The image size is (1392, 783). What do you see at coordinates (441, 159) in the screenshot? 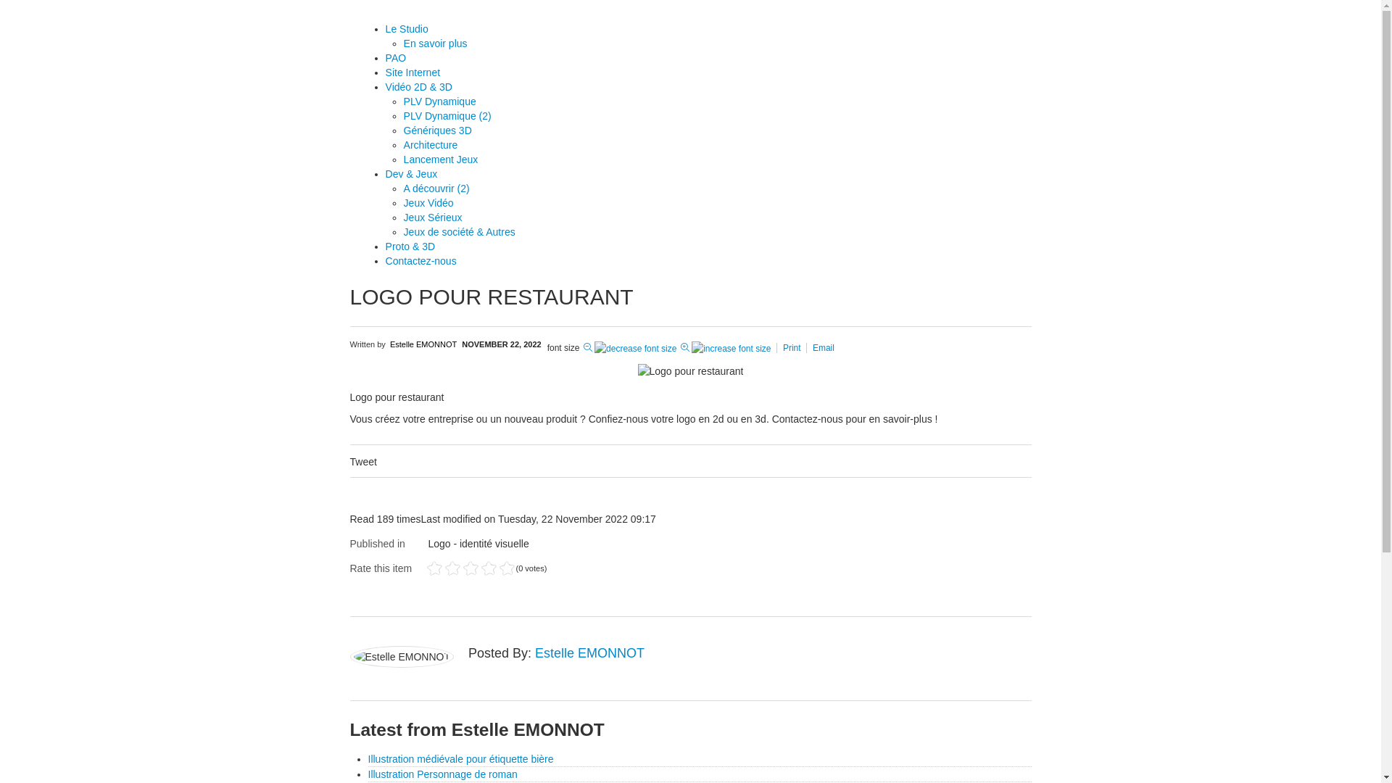
I see `Lancement Jeux` at bounding box center [441, 159].